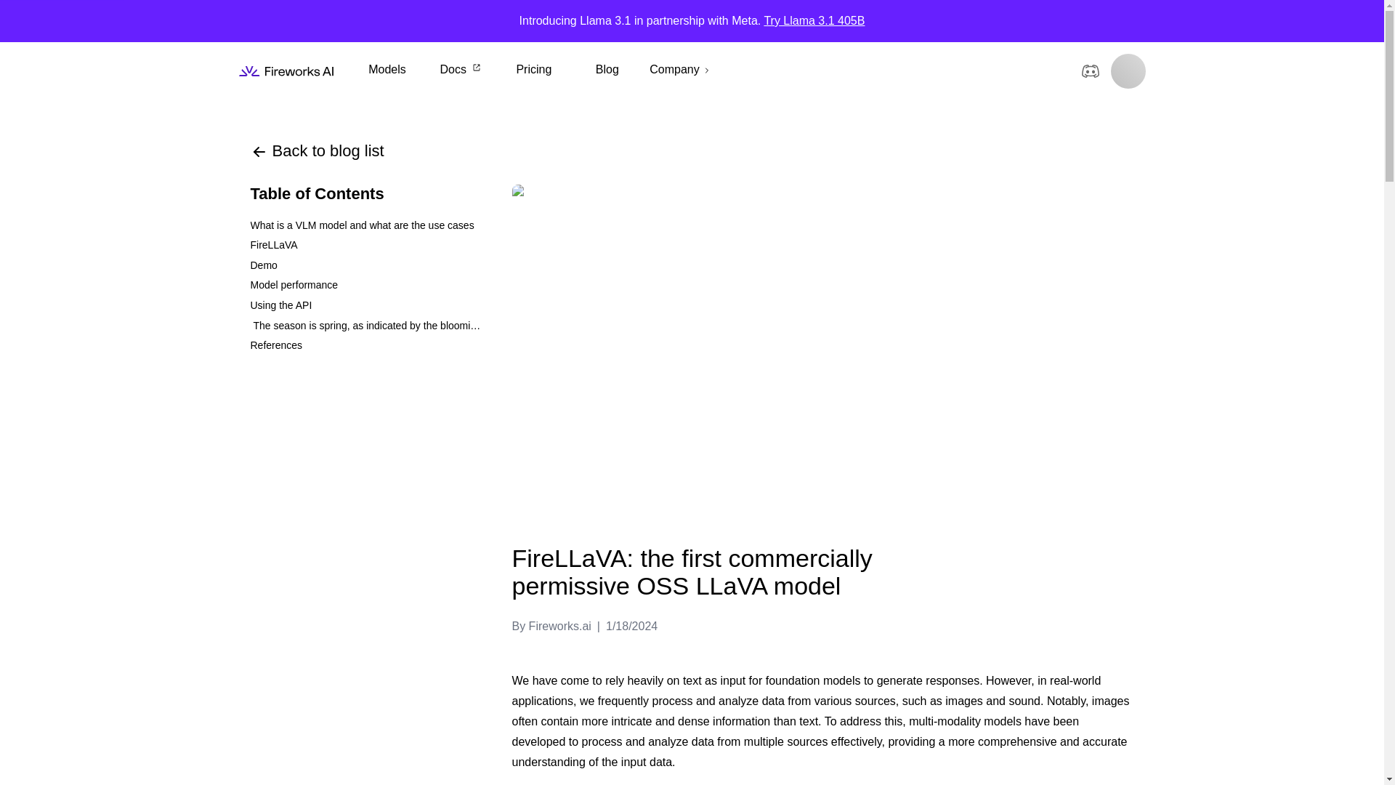 This screenshot has width=1395, height=785. What do you see at coordinates (814, 20) in the screenshot?
I see `Try Llama 3.1 405B` at bounding box center [814, 20].